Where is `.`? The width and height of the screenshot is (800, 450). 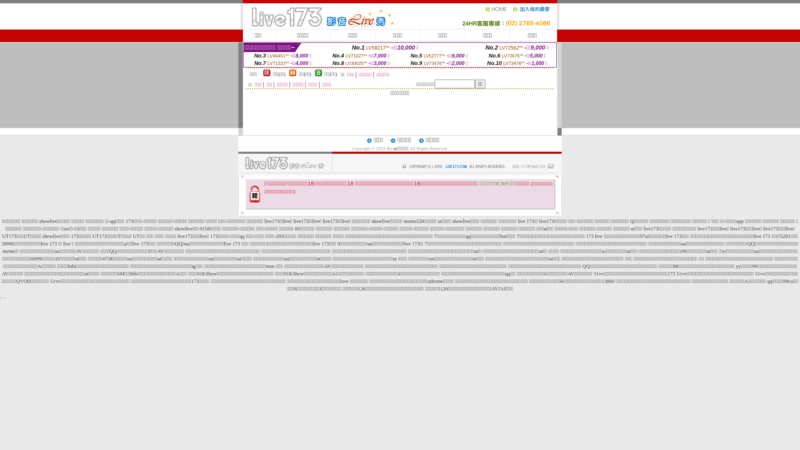 . is located at coordinates (3, 297).